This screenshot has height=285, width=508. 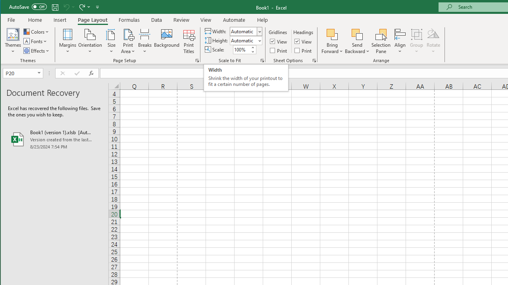 What do you see at coordinates (67, 41) in the screenshot?
I see `Margins` at bounding box center [67, 41].